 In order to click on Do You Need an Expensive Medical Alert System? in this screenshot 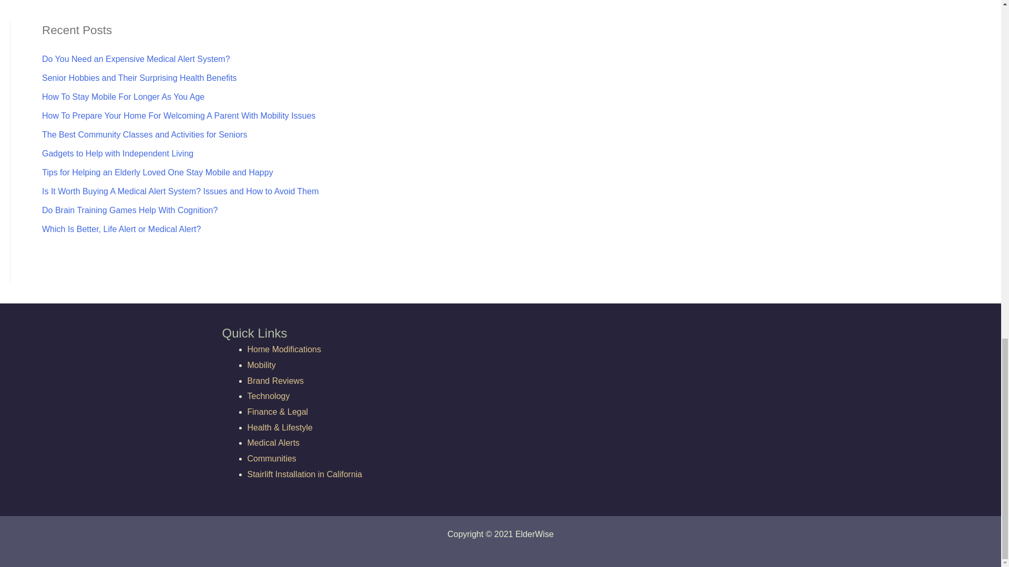, I will do `click(136, 59)`.